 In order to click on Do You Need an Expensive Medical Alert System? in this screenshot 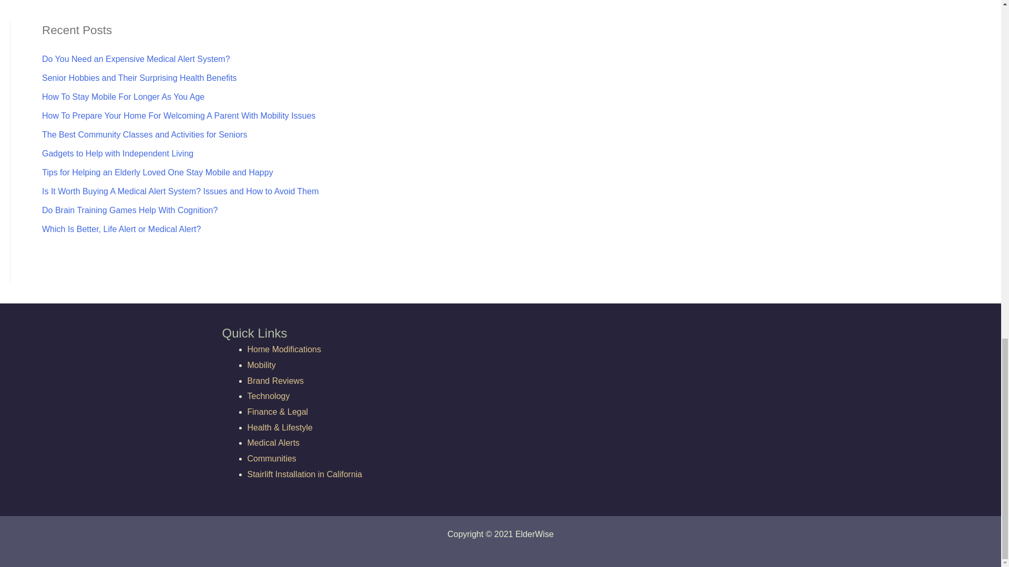, I will do `click(136, 59)`.